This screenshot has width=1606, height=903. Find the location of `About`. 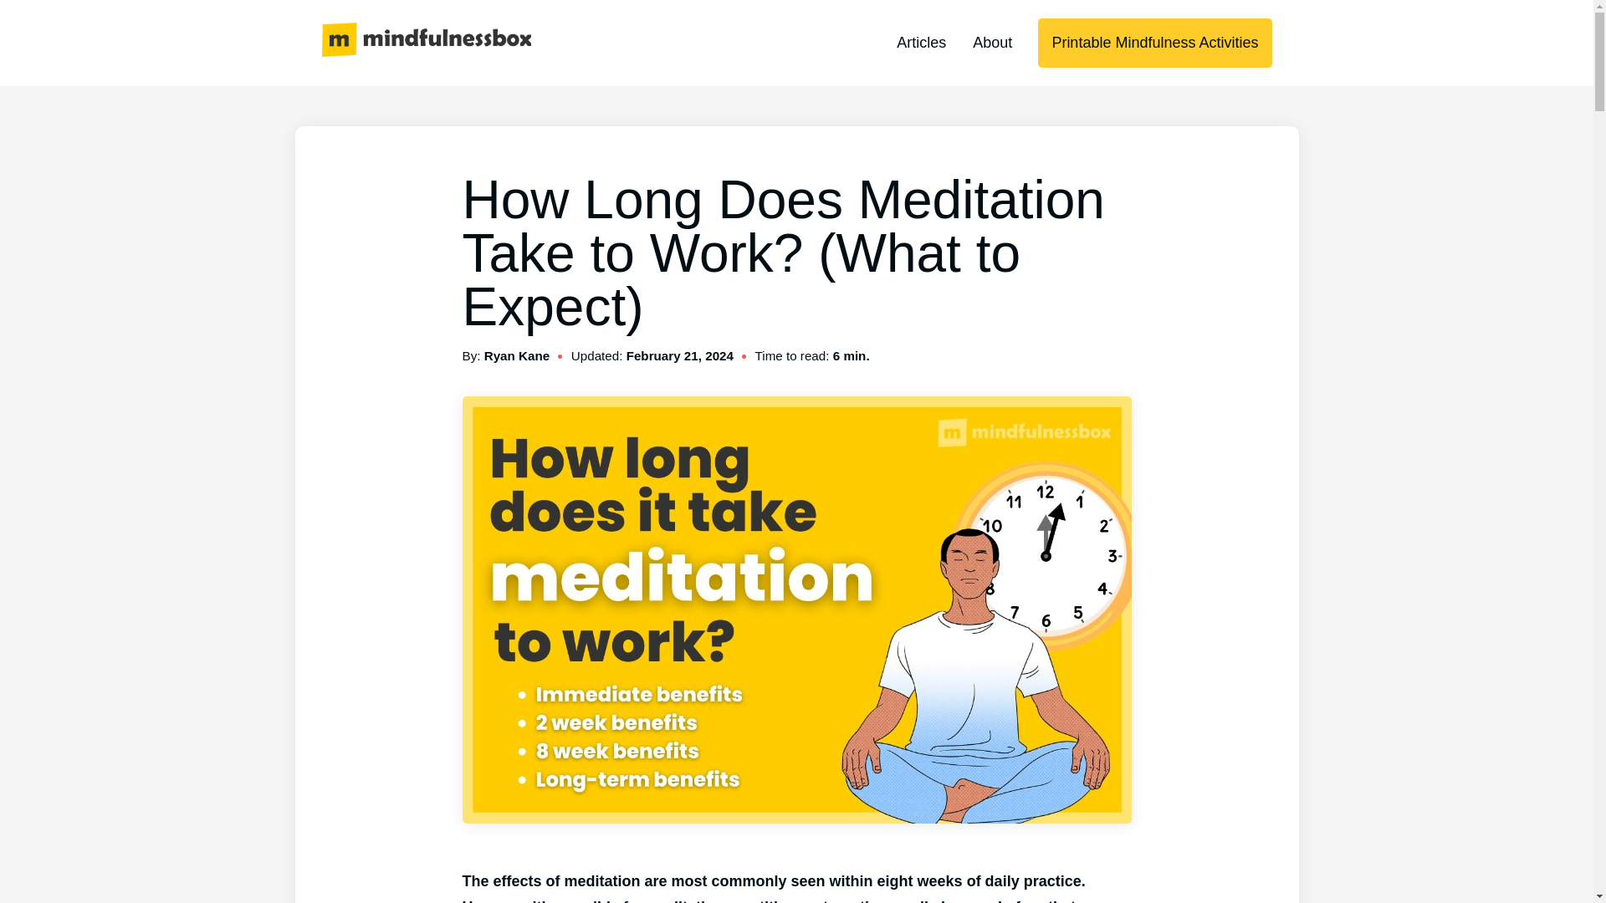

About is located at coordinates (992, 42).